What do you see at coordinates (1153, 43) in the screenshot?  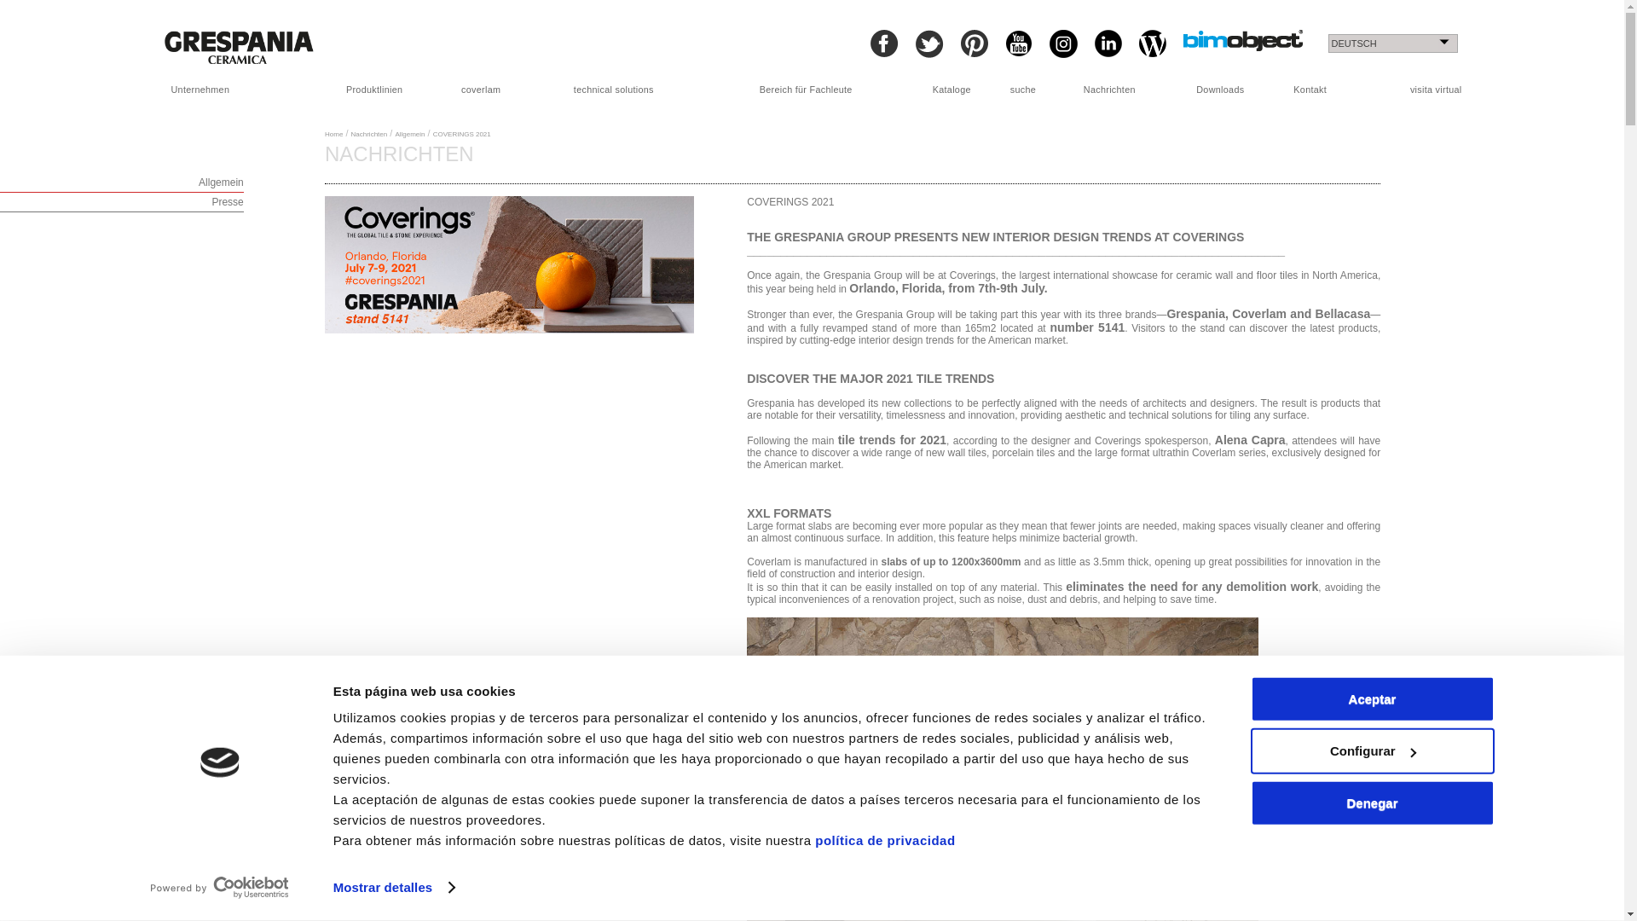 I see `wordpress` at bounding box center [1153, 43].